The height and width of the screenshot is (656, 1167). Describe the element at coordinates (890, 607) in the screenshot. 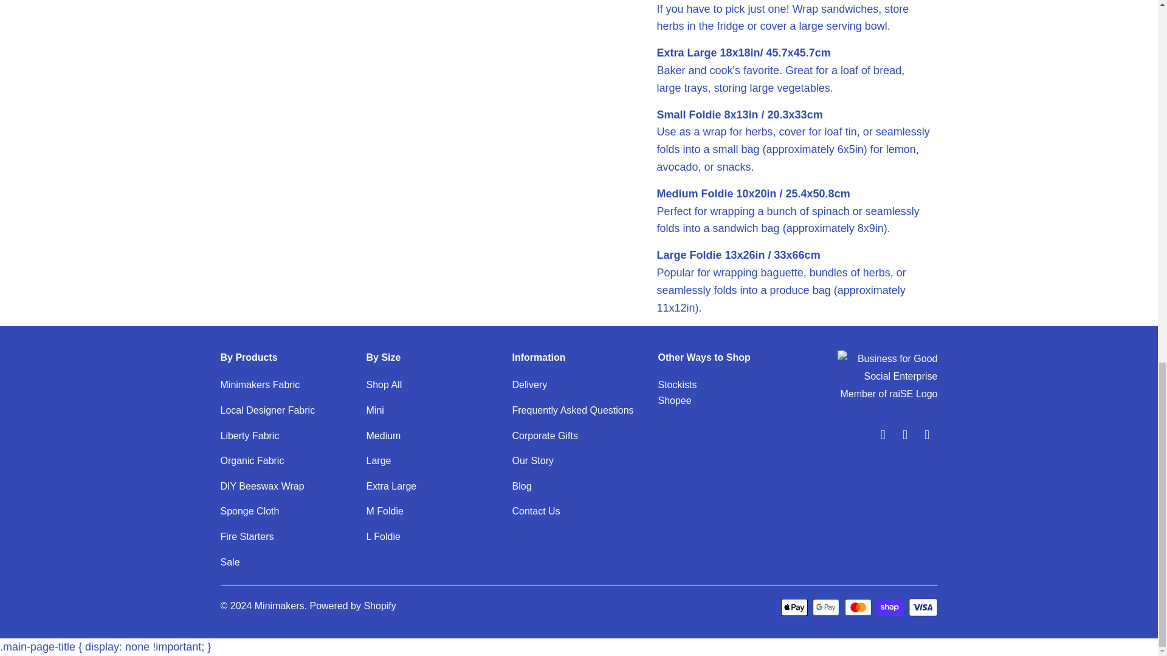

I see `Shop Pay` at that location.